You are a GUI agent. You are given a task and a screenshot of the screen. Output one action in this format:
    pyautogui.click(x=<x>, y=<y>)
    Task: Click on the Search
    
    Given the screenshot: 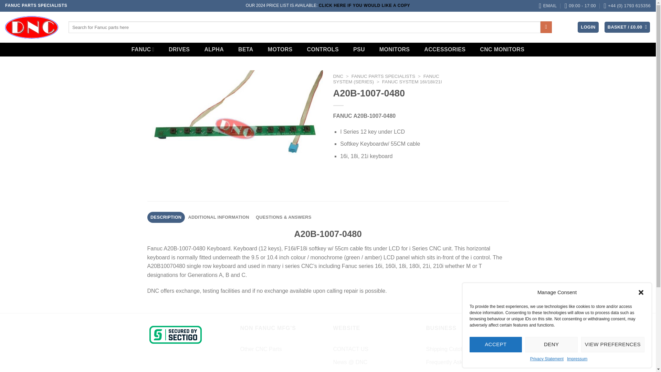 What is the action you would take?
    pyautogui.click(x=546, y=27)
    